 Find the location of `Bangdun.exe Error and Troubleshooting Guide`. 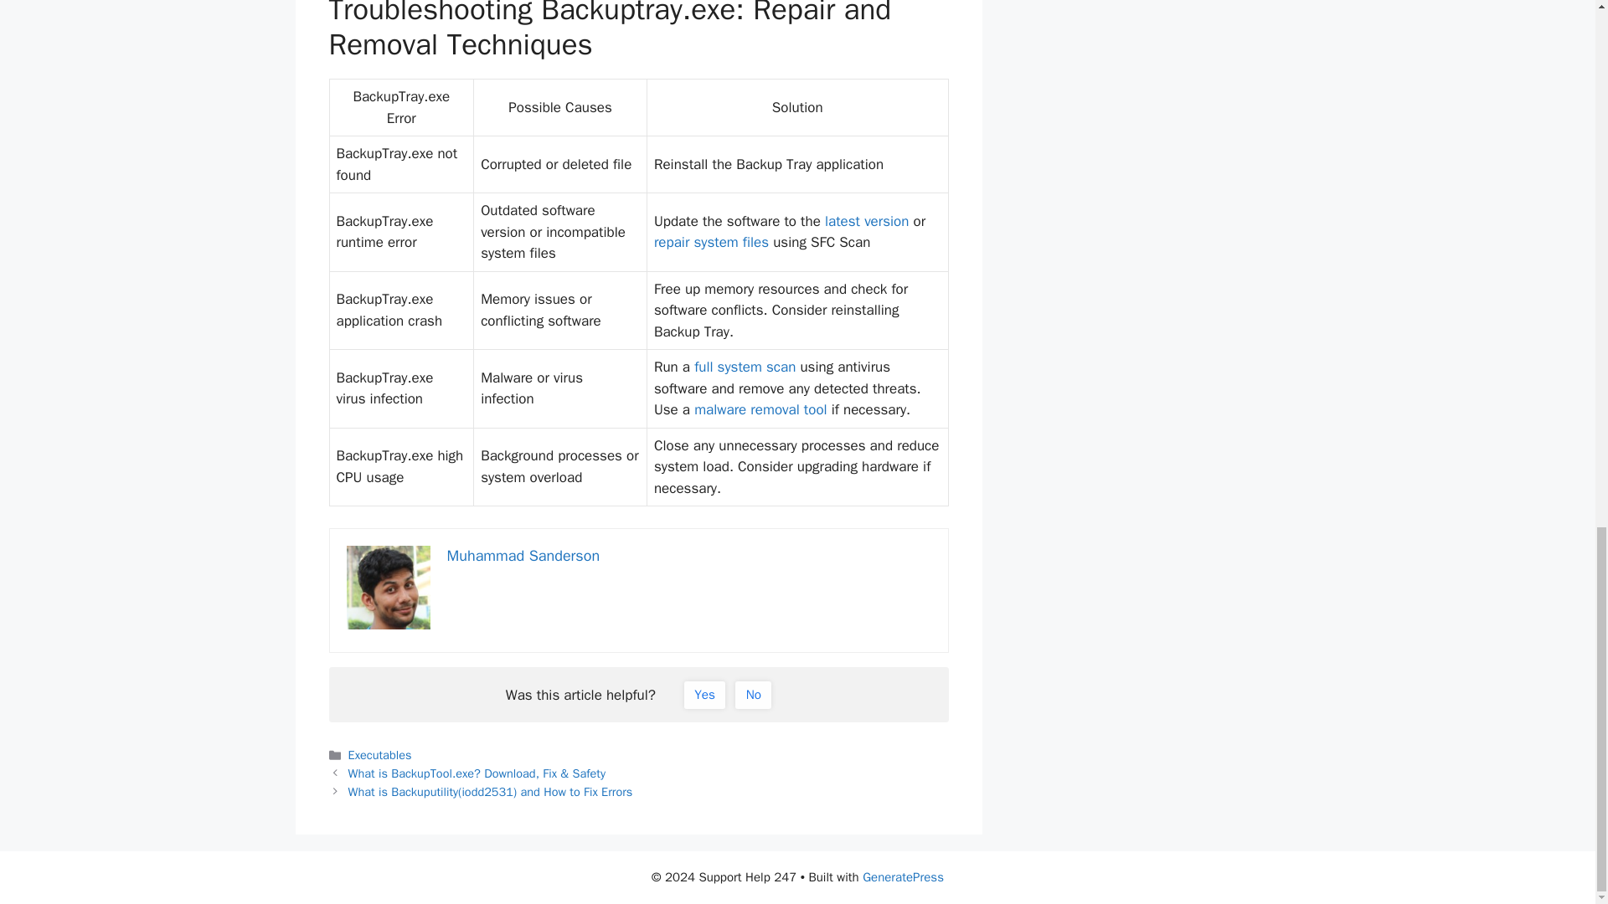

Bangdun.exe Error and Troubleshooting Guide is located at coordinates (711, 242).